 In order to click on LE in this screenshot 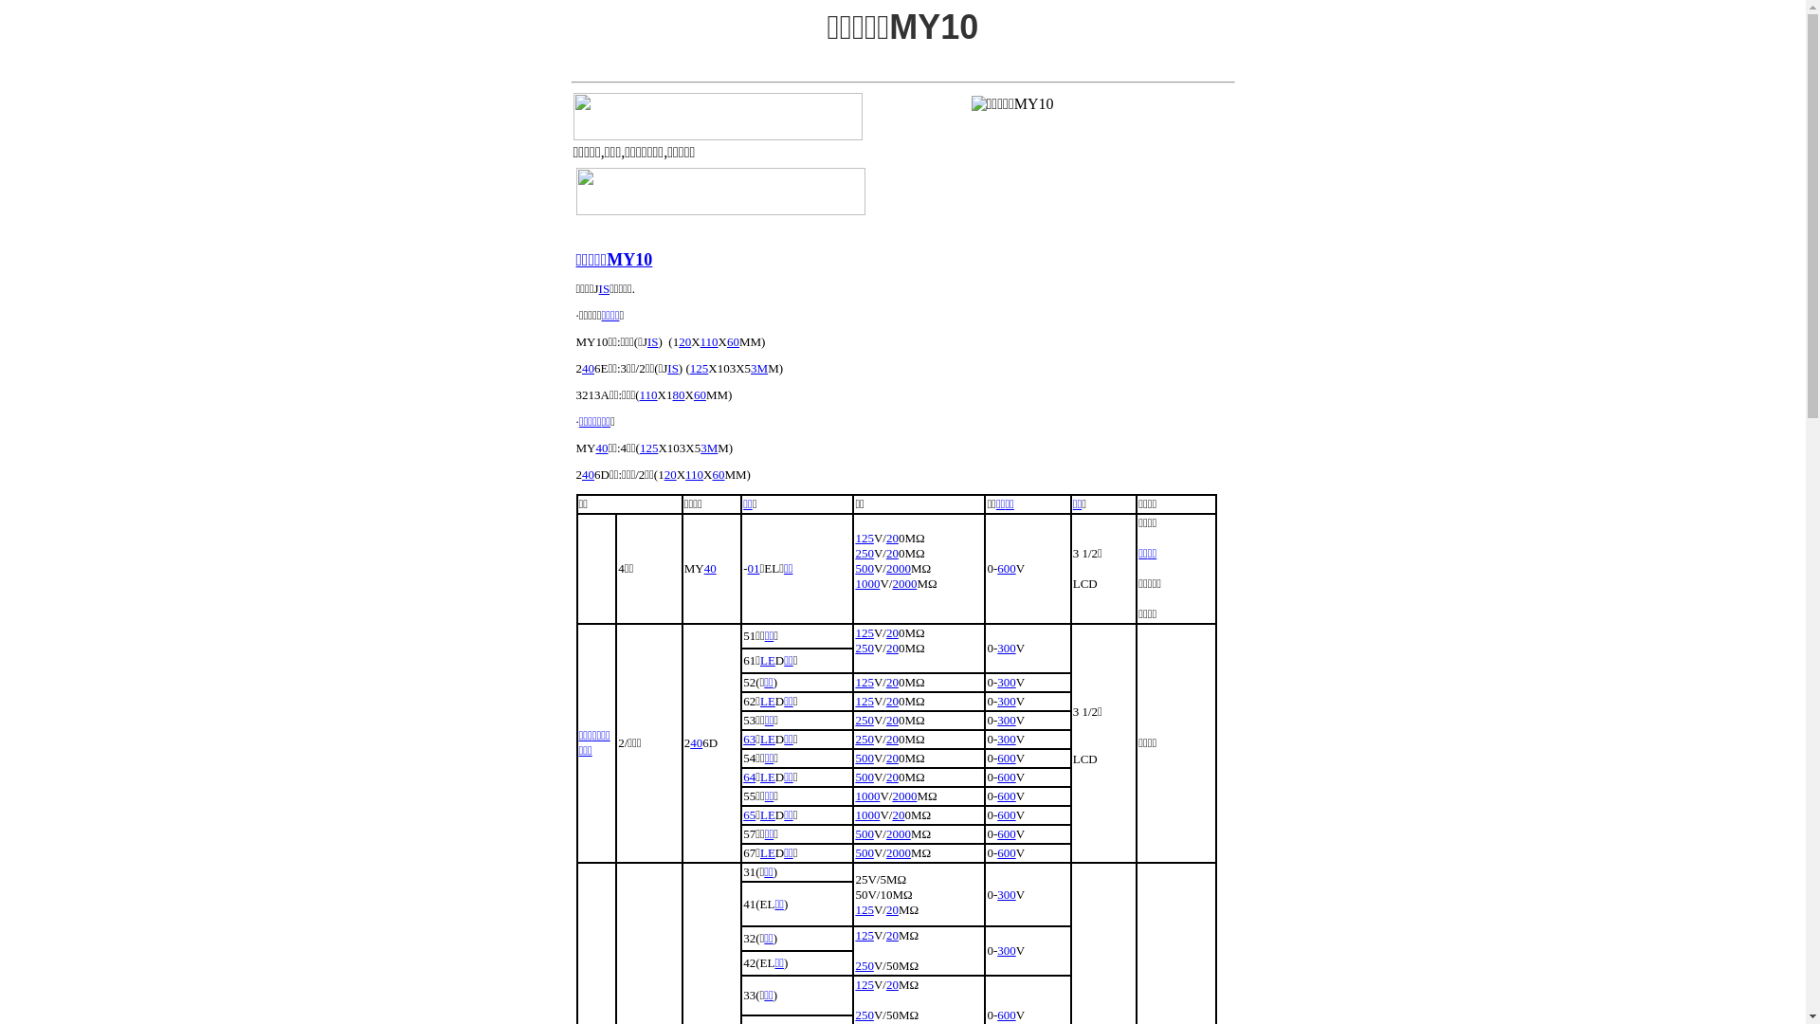, I will do `click(768, 702)`.